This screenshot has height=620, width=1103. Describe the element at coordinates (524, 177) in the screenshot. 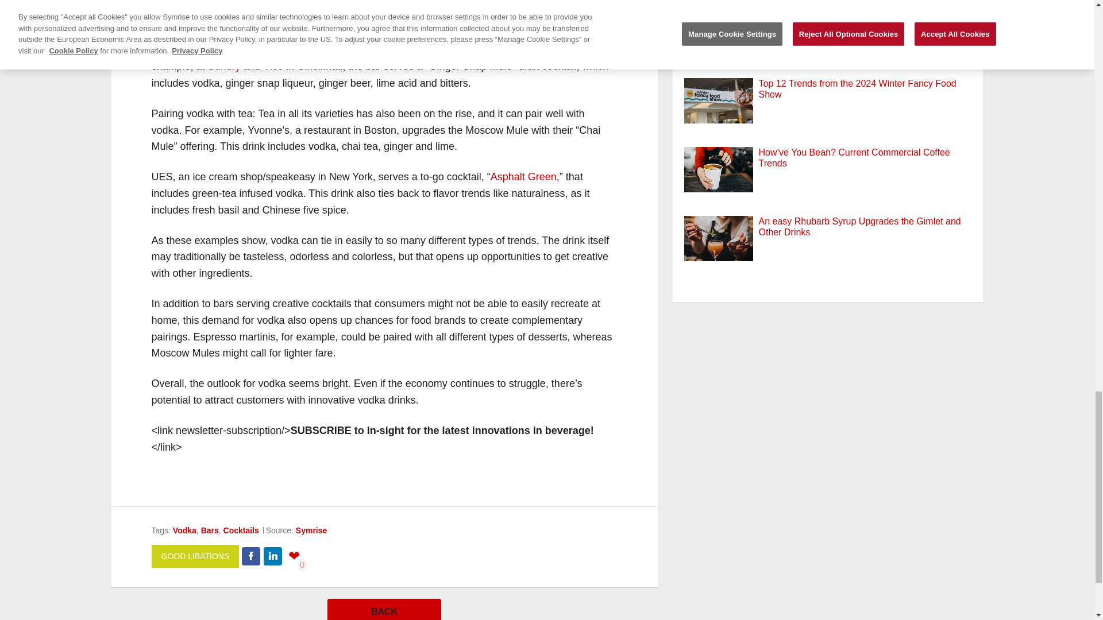

I see `Asphalt Green` at that location.